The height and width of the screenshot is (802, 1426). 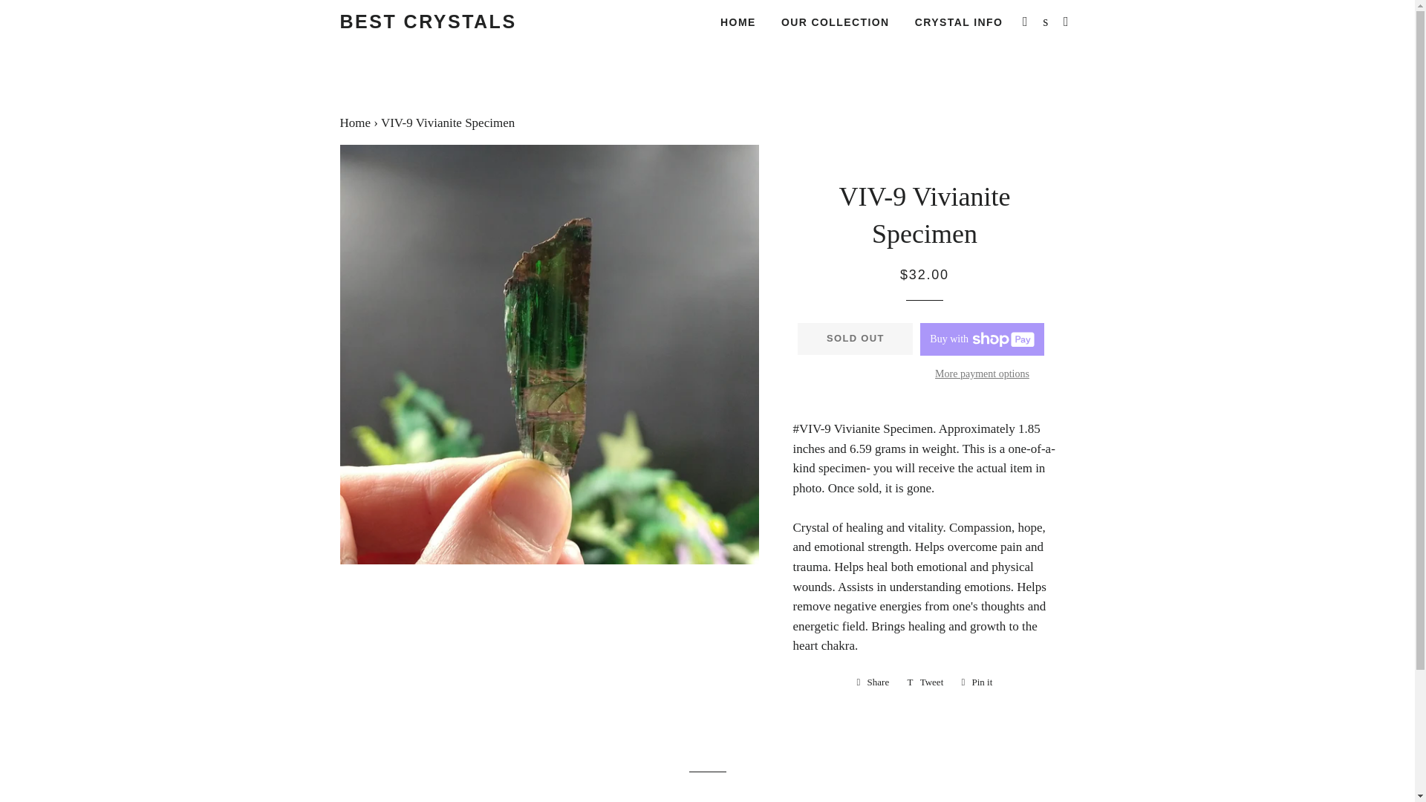 I want to click on BEST CRYSTALS, so click(x=1025, y=22).